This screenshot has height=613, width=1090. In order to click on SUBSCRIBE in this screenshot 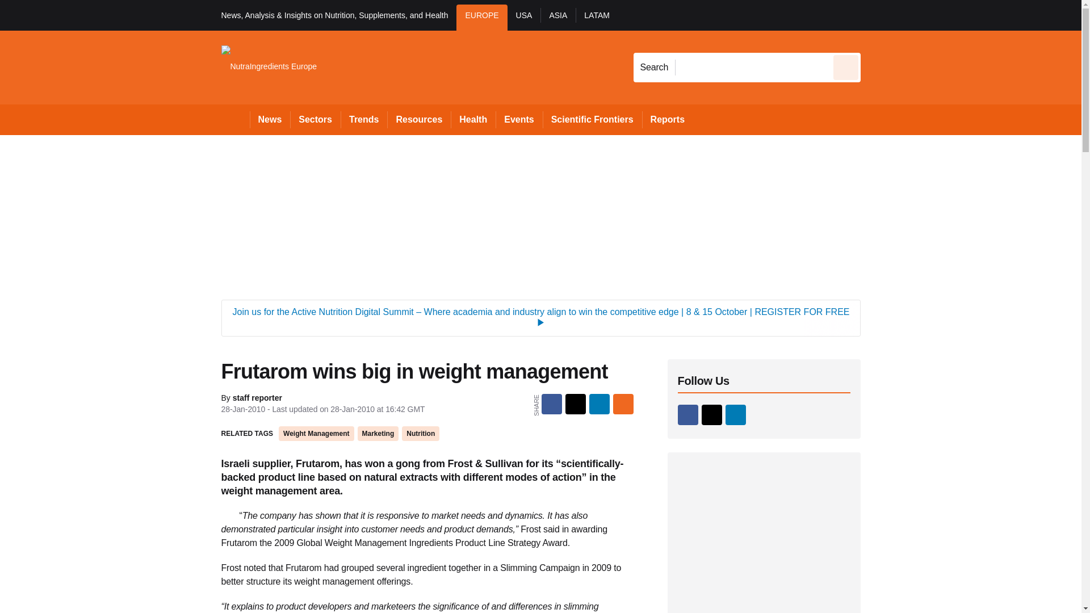, I will do `click(987, 15)`.